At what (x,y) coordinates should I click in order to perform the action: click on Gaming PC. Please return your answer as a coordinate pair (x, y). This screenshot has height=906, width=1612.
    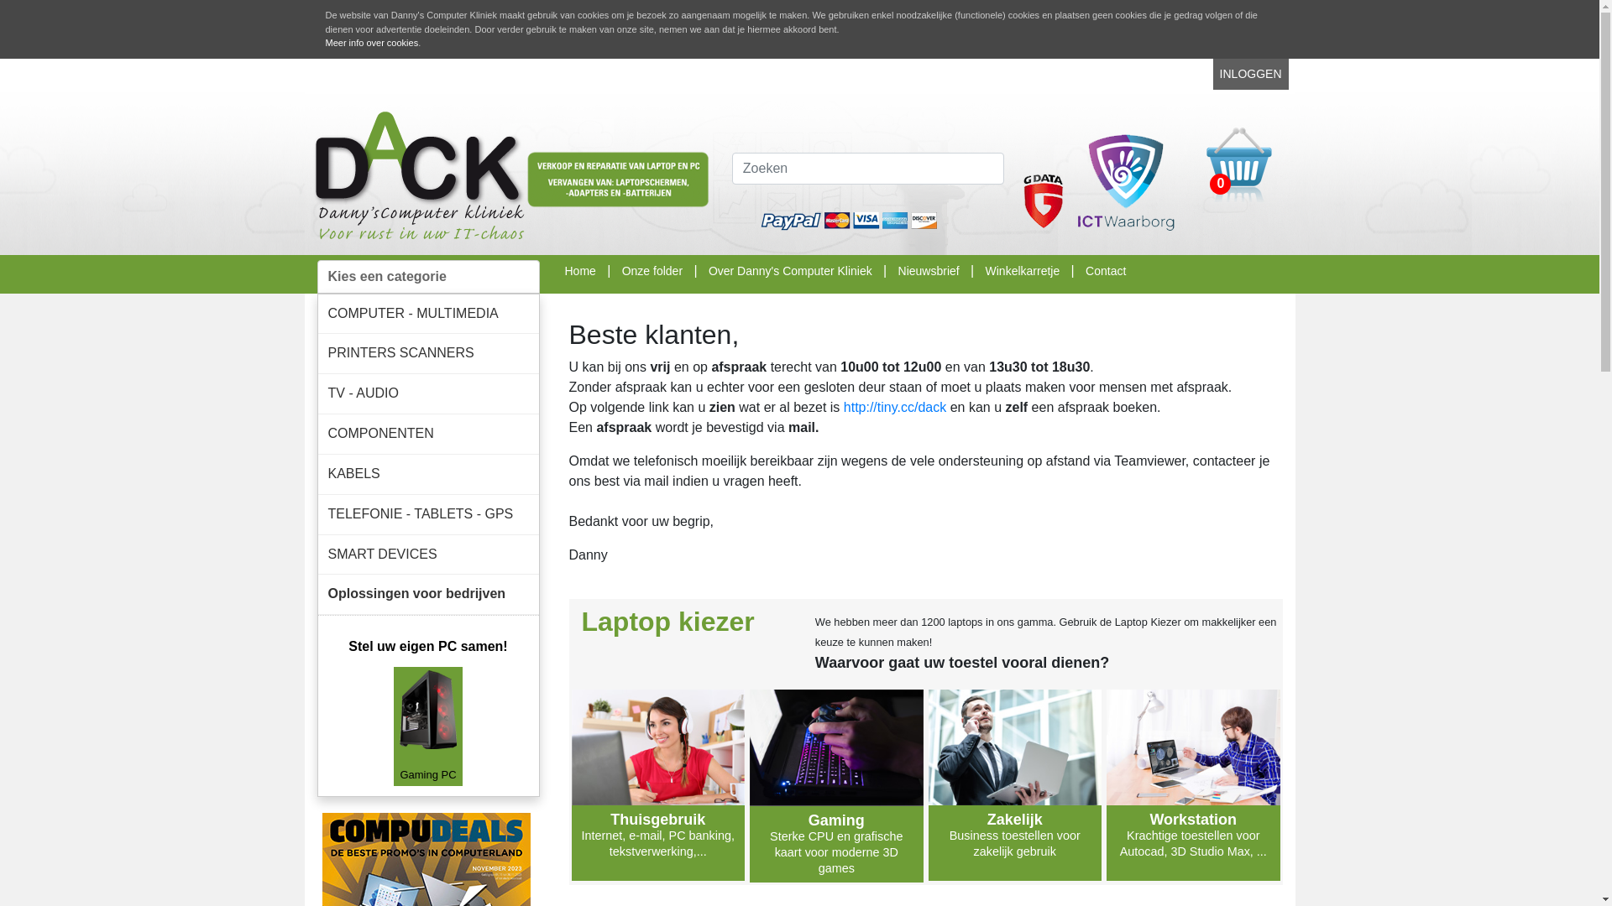
    Looking at the image, I should click on (428, 726).